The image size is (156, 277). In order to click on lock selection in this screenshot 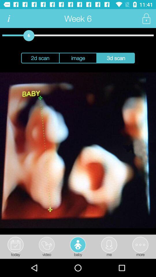, I will do `click(146, 18)`.